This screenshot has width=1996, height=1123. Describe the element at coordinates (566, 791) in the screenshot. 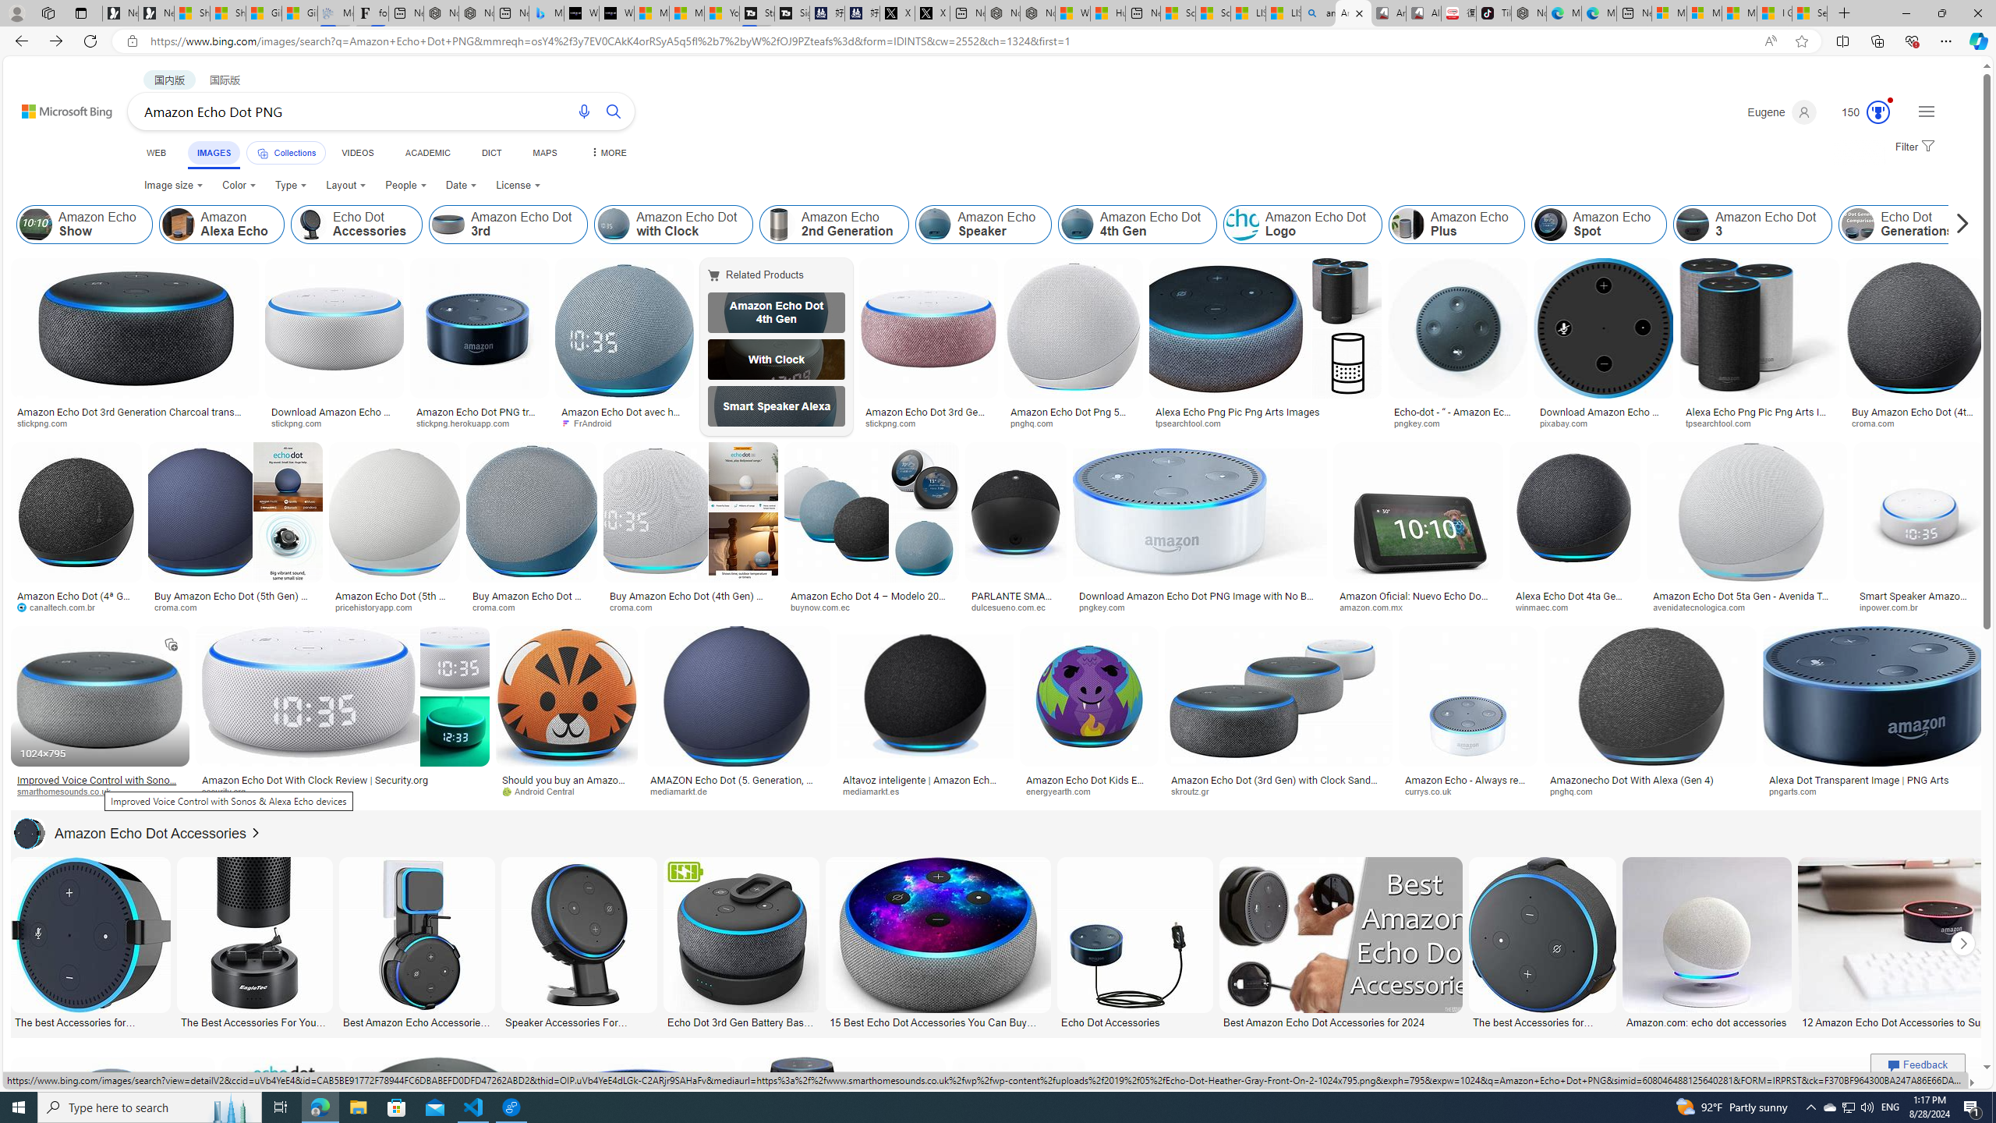

I see `Android Central` at that location.